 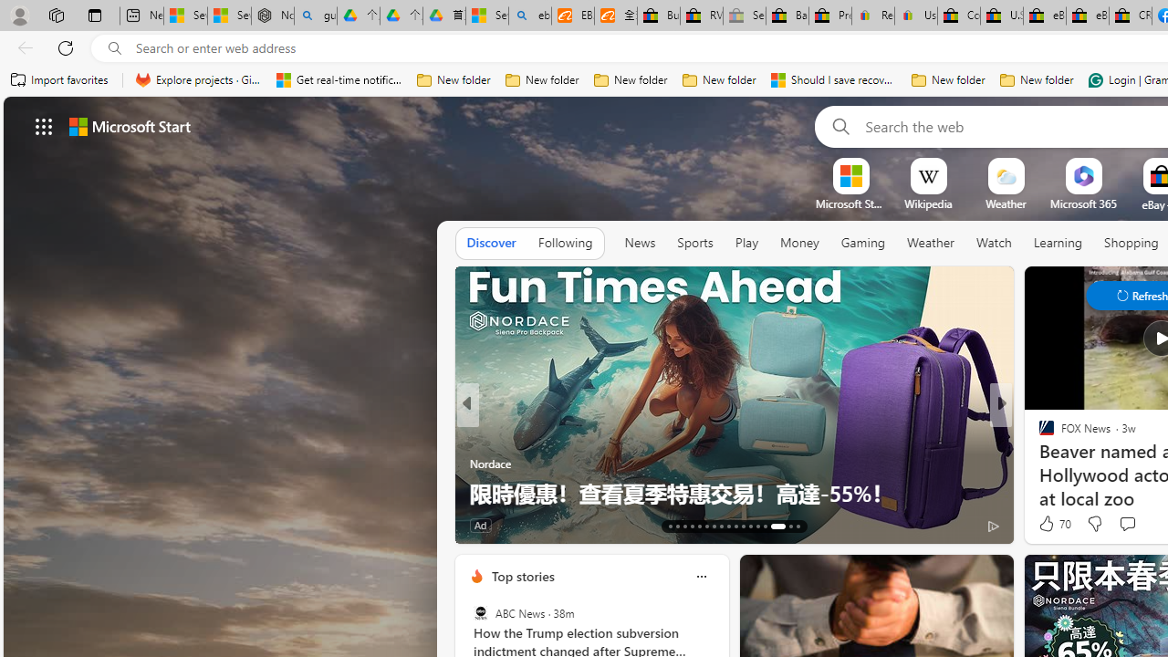 What do you see at coordinates (130, 126) in the screenshot?
I see `Microsoft start` at bounding box center [130, 126].